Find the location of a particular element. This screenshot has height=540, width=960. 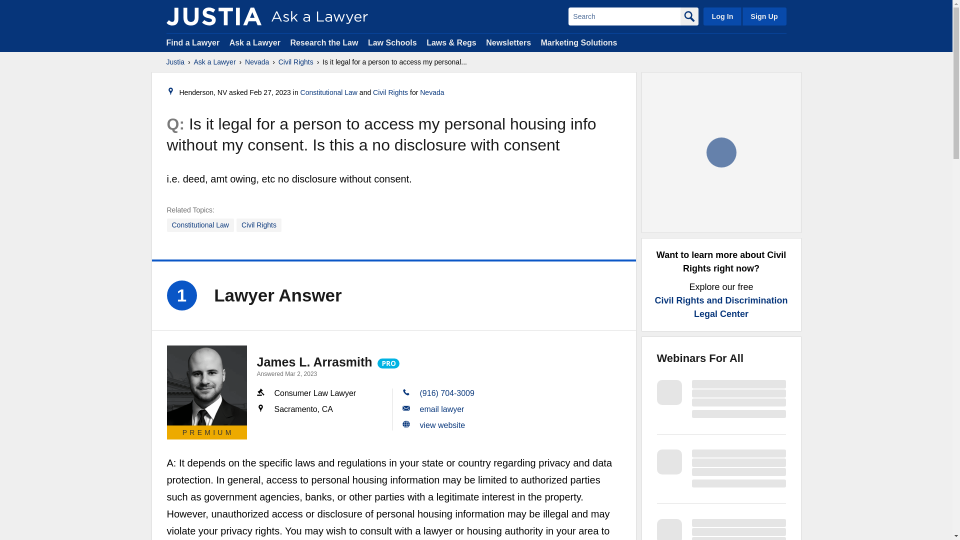

Ask a Lawyer is located at coordinates (215, 62).